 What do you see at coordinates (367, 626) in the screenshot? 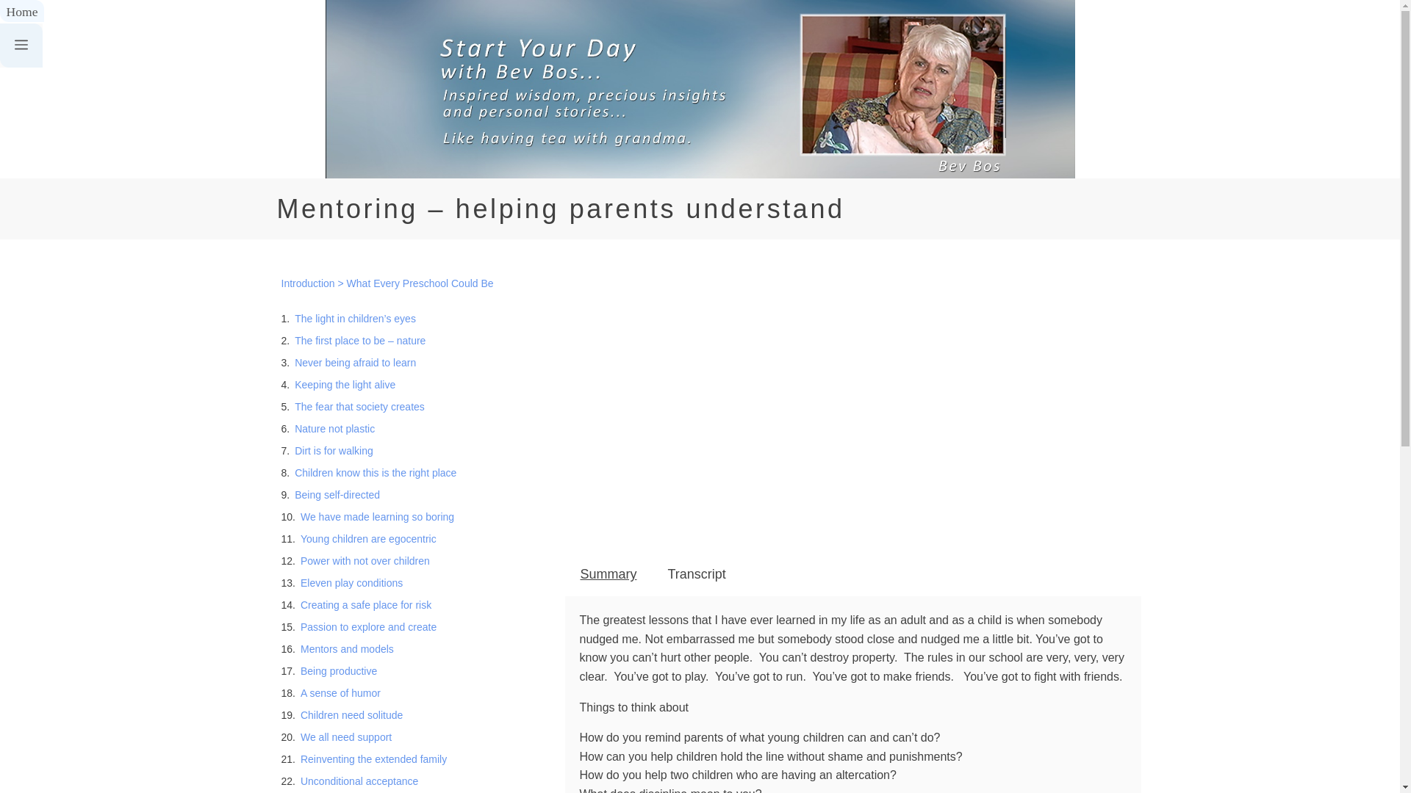
I see `Passion to explore and create` at bounding box center [367, 626].